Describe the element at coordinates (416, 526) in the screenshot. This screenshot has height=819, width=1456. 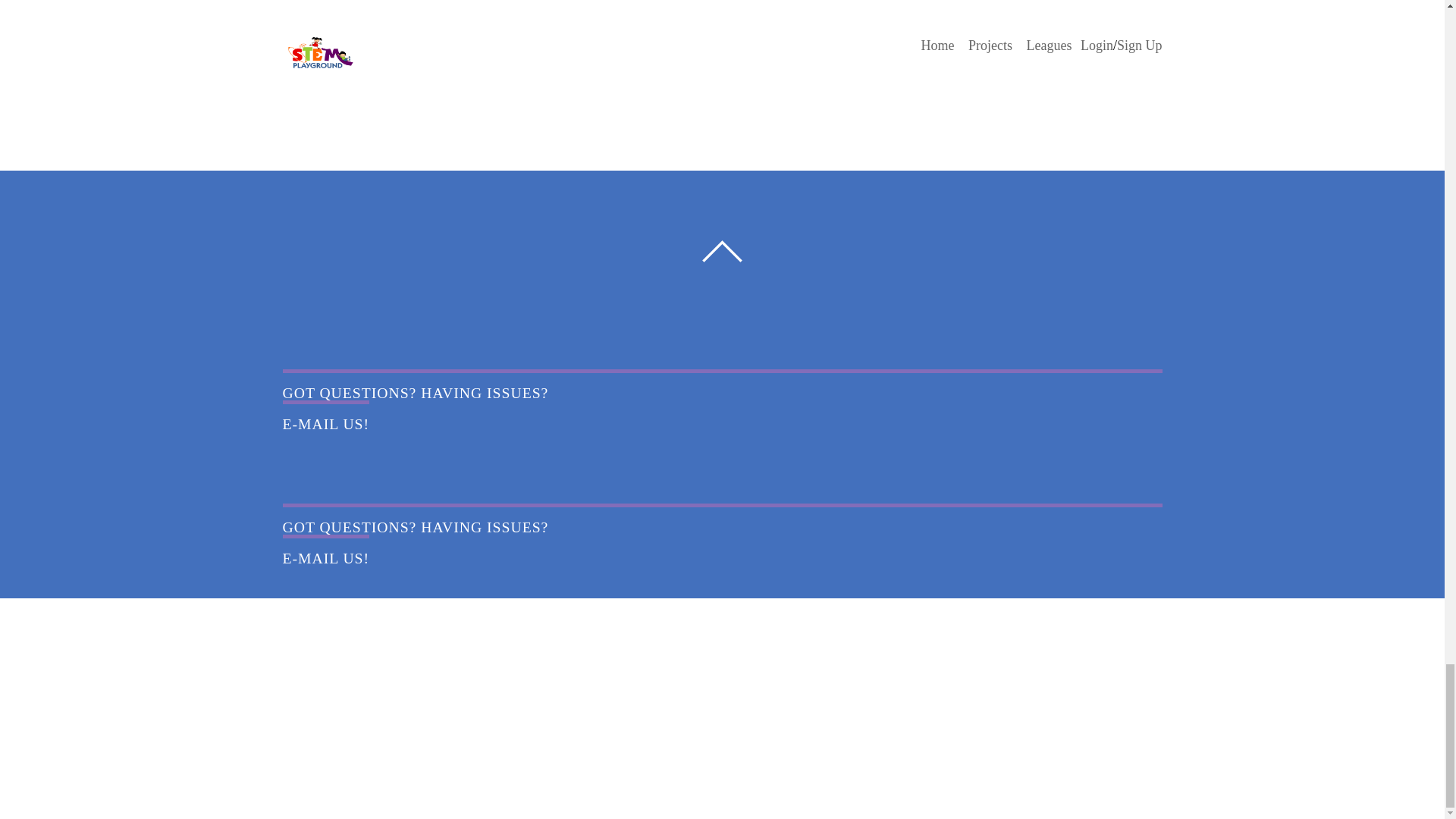
I see `GOT QUESTIONS? HAVING ISSUES?` at that location.